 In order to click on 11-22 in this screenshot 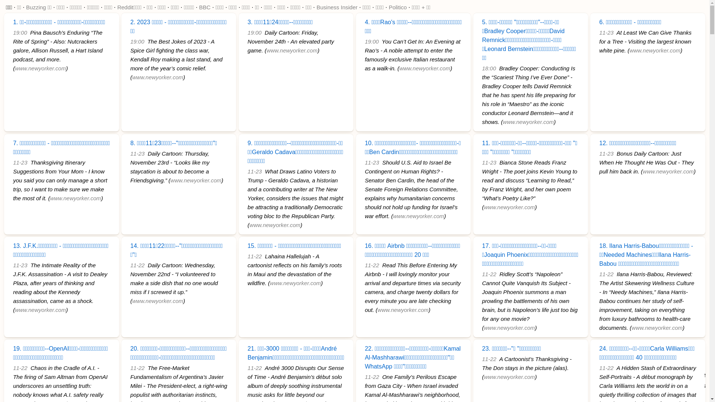, I will do `click(255, 256)`.